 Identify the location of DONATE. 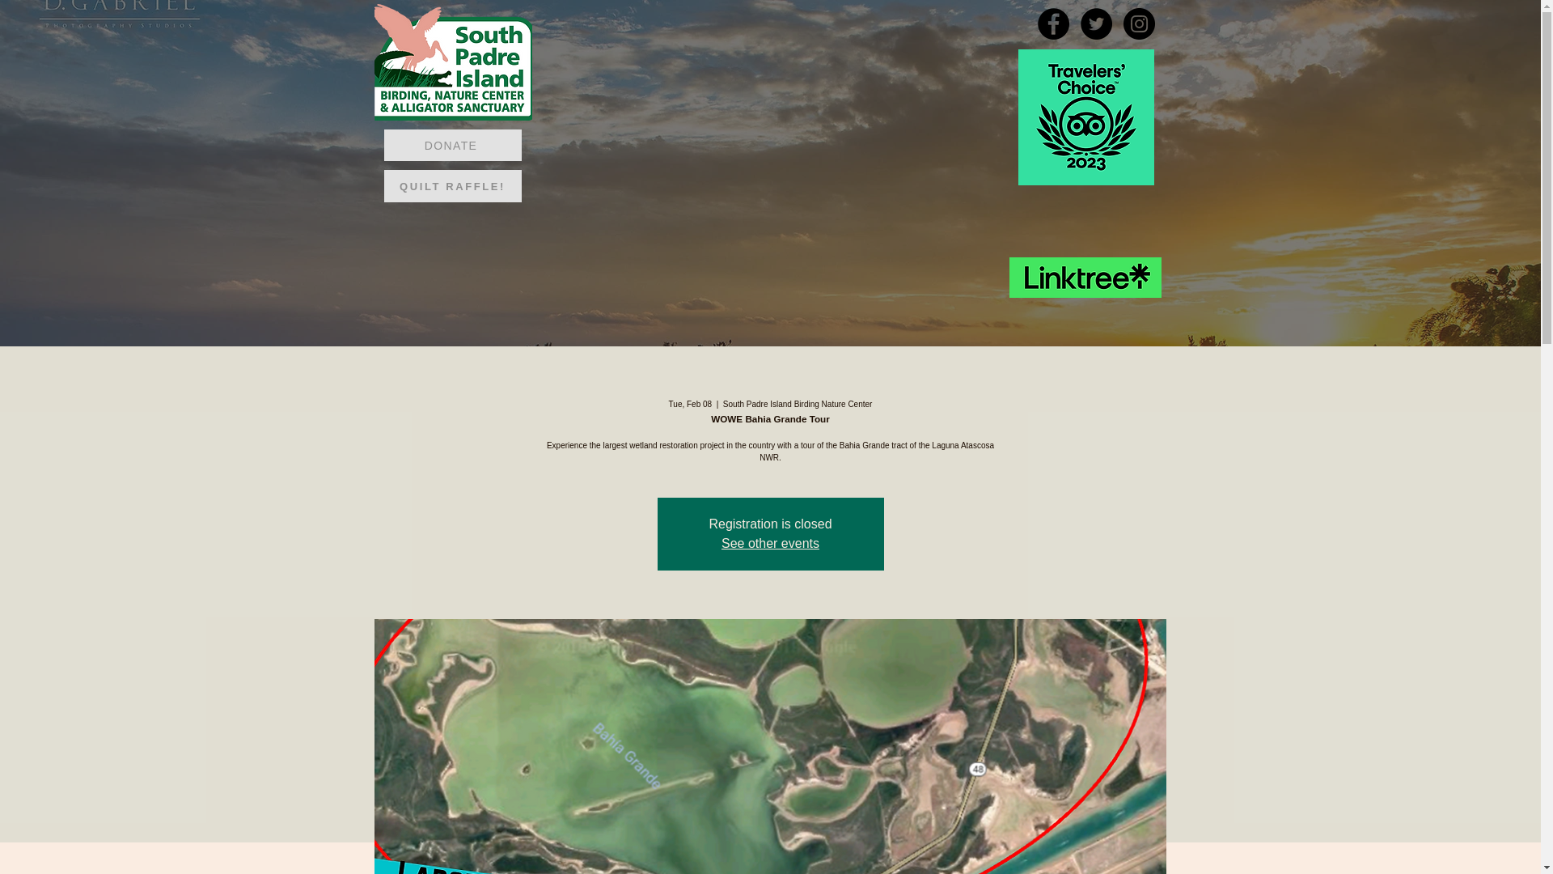
(451, 144).